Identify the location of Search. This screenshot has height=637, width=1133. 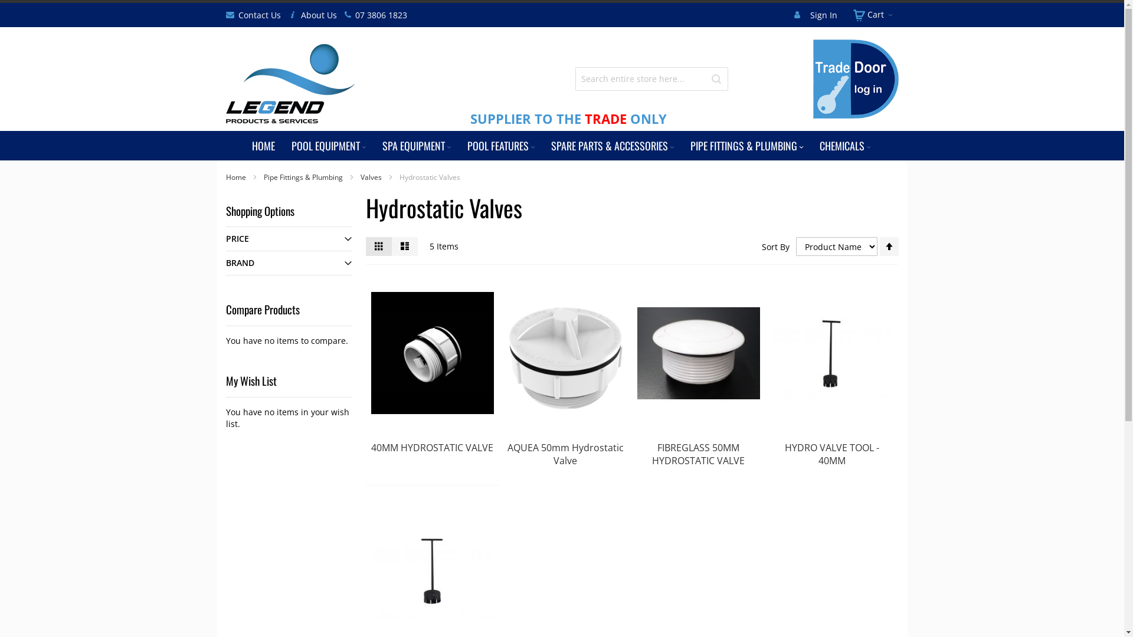
(716, 79).